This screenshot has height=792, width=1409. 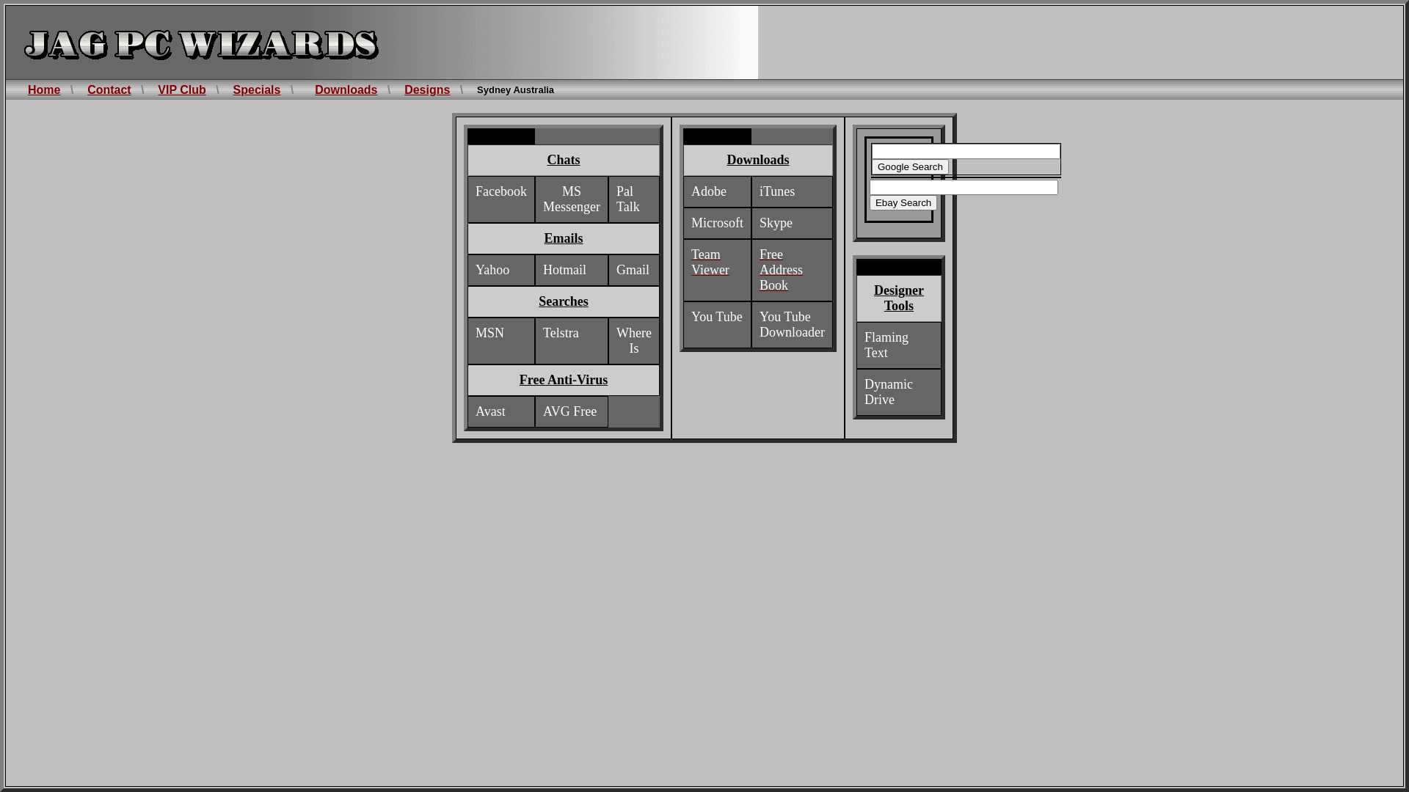 What do you see at coordinates (634, 341) in the screenshot?
I see `Where Is` at bounding box center [634, 341].